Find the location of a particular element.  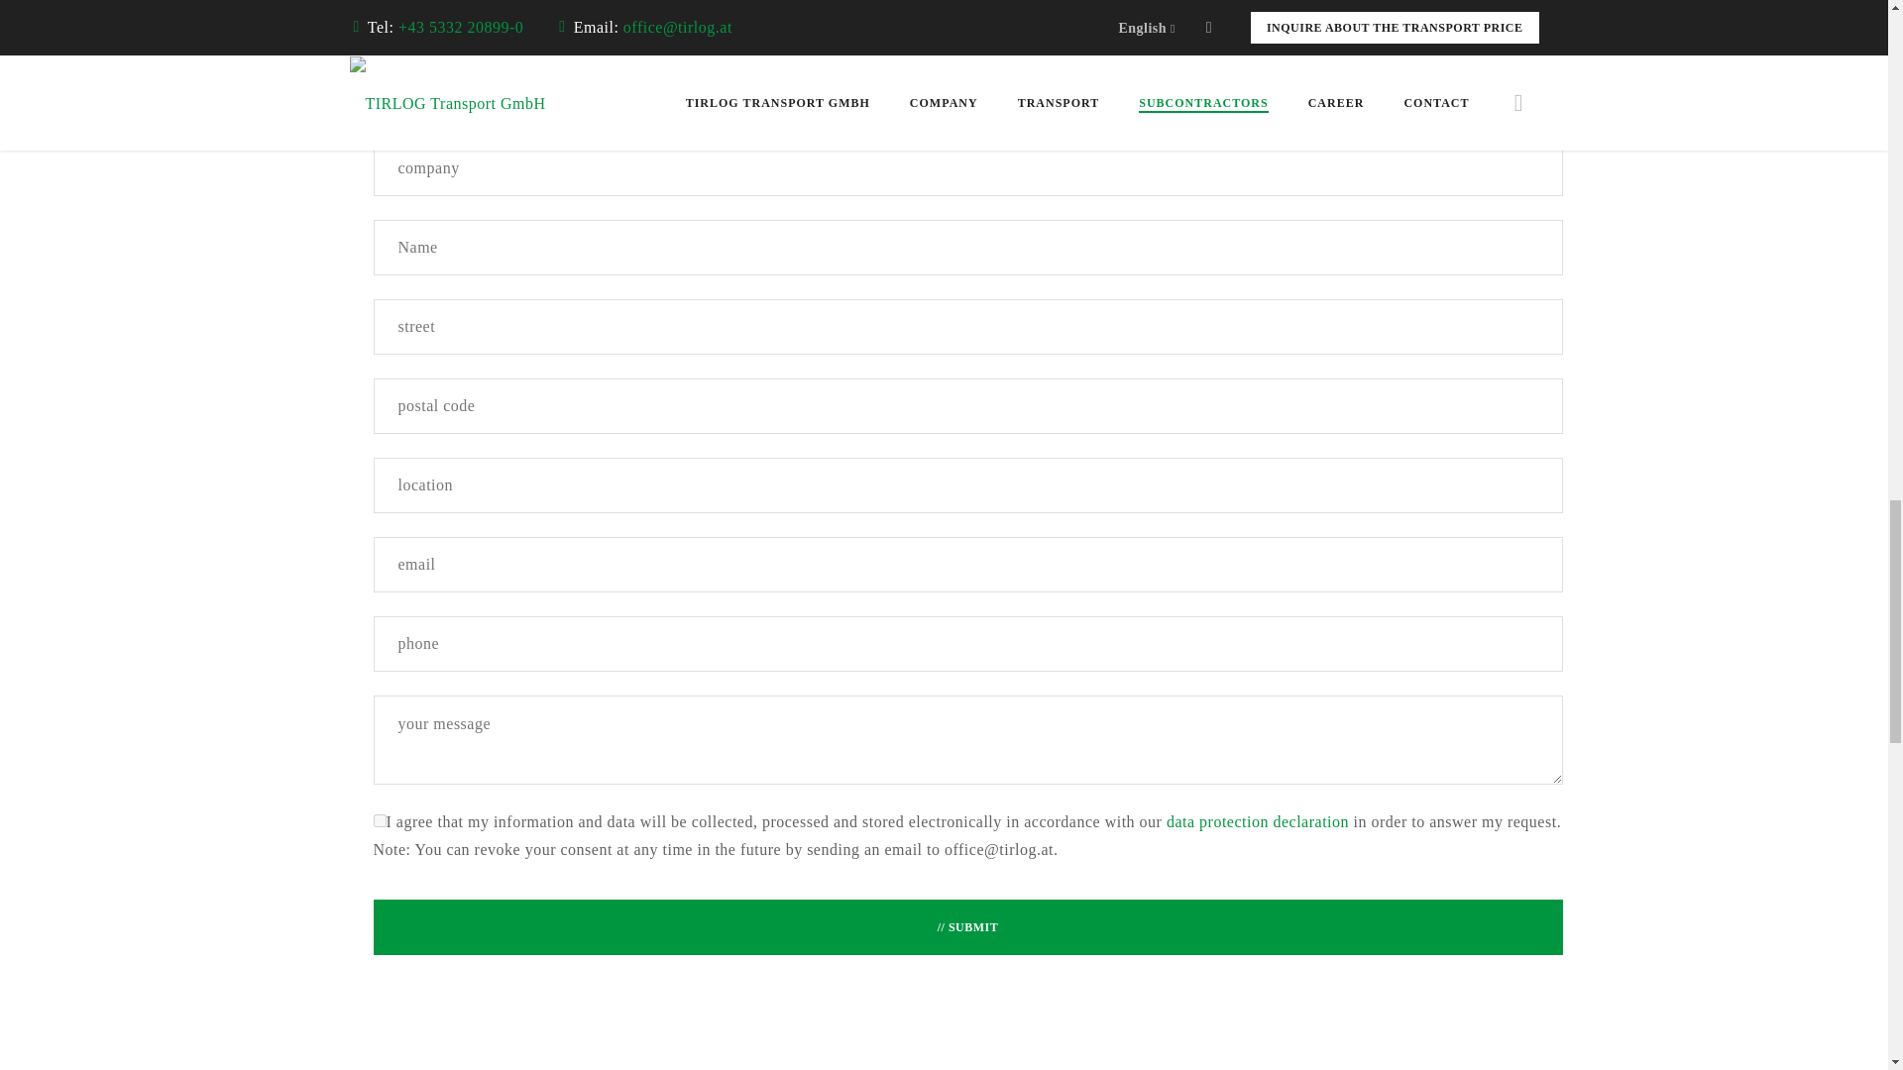

1 is located at coordinates (379, 820).